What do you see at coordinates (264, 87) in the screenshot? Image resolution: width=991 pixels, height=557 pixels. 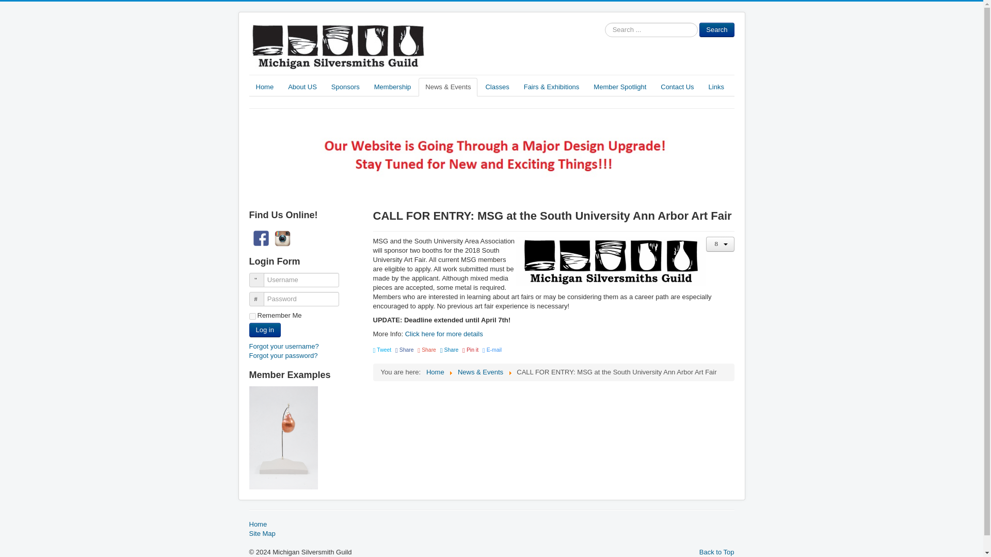 I see `Home` at bounding box center [264, 87].